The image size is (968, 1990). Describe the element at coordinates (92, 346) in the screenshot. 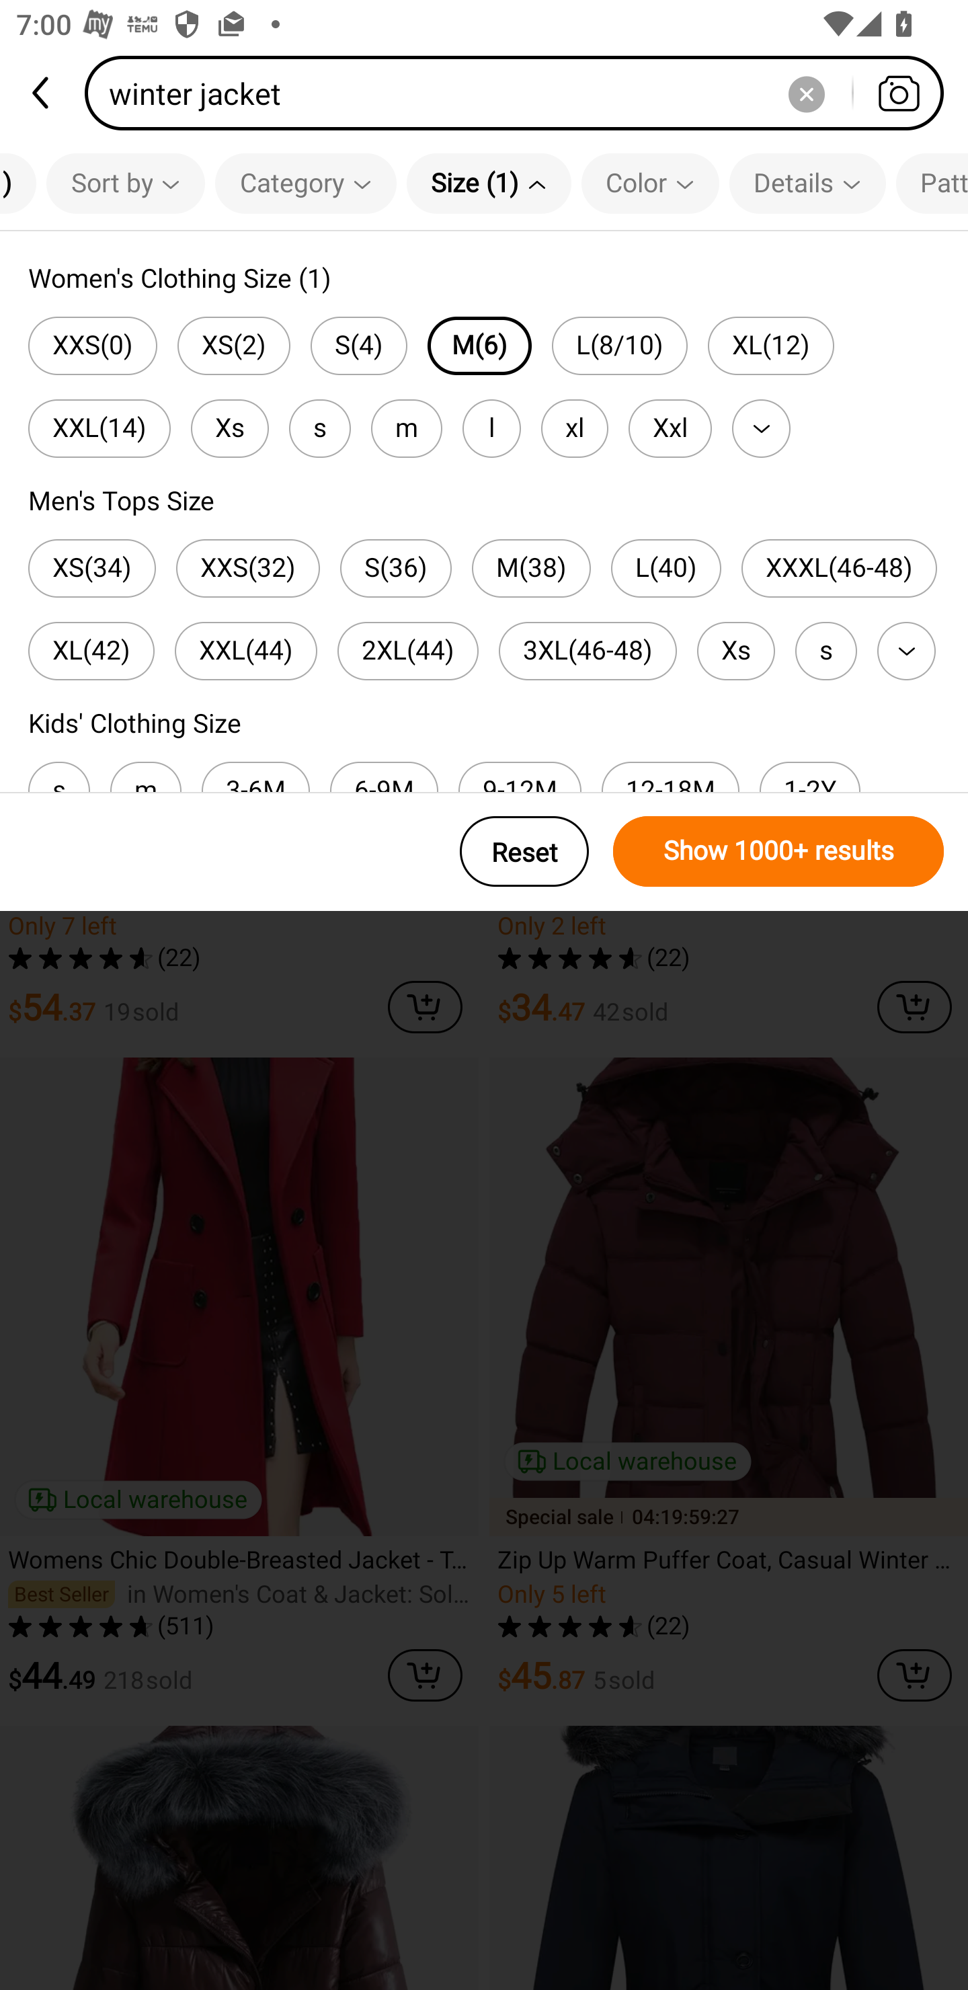

I see `XXS(0)` at that location.